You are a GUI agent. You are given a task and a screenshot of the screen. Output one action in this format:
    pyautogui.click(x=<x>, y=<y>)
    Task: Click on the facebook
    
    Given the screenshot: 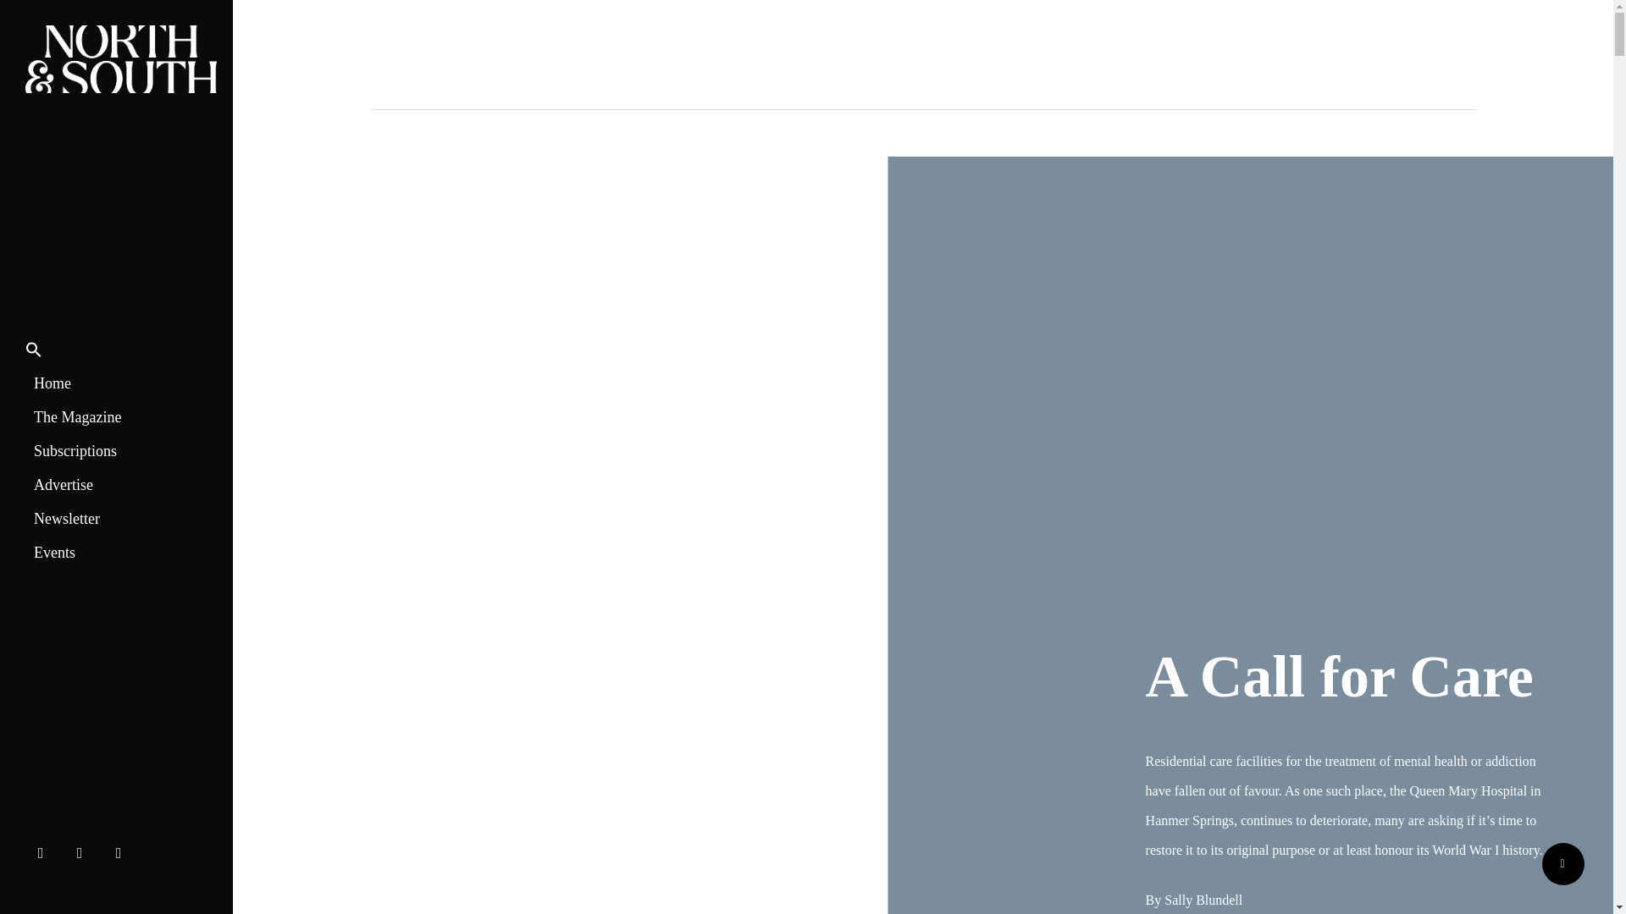 What is the action you would take?
    pyautogui.click(x=84, y=851)
    